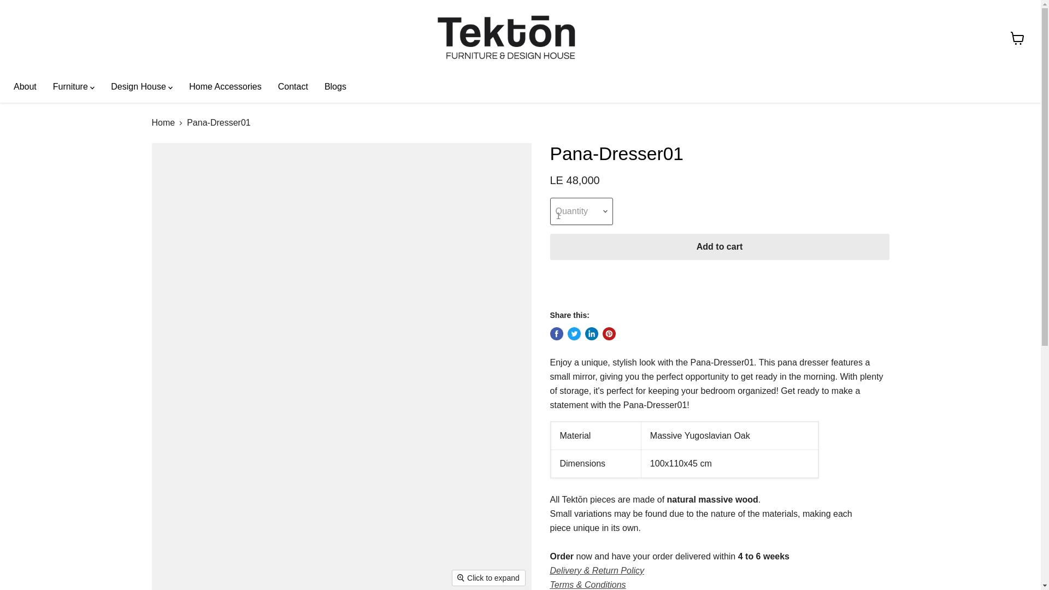 The image size is (1049, 590). Describe the element at coordinates (1017, 38) in the screenshot. I see `View cart` at that location.